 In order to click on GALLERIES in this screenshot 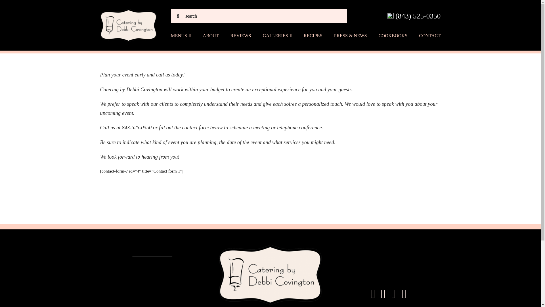, I will do `click(277, 36)`.